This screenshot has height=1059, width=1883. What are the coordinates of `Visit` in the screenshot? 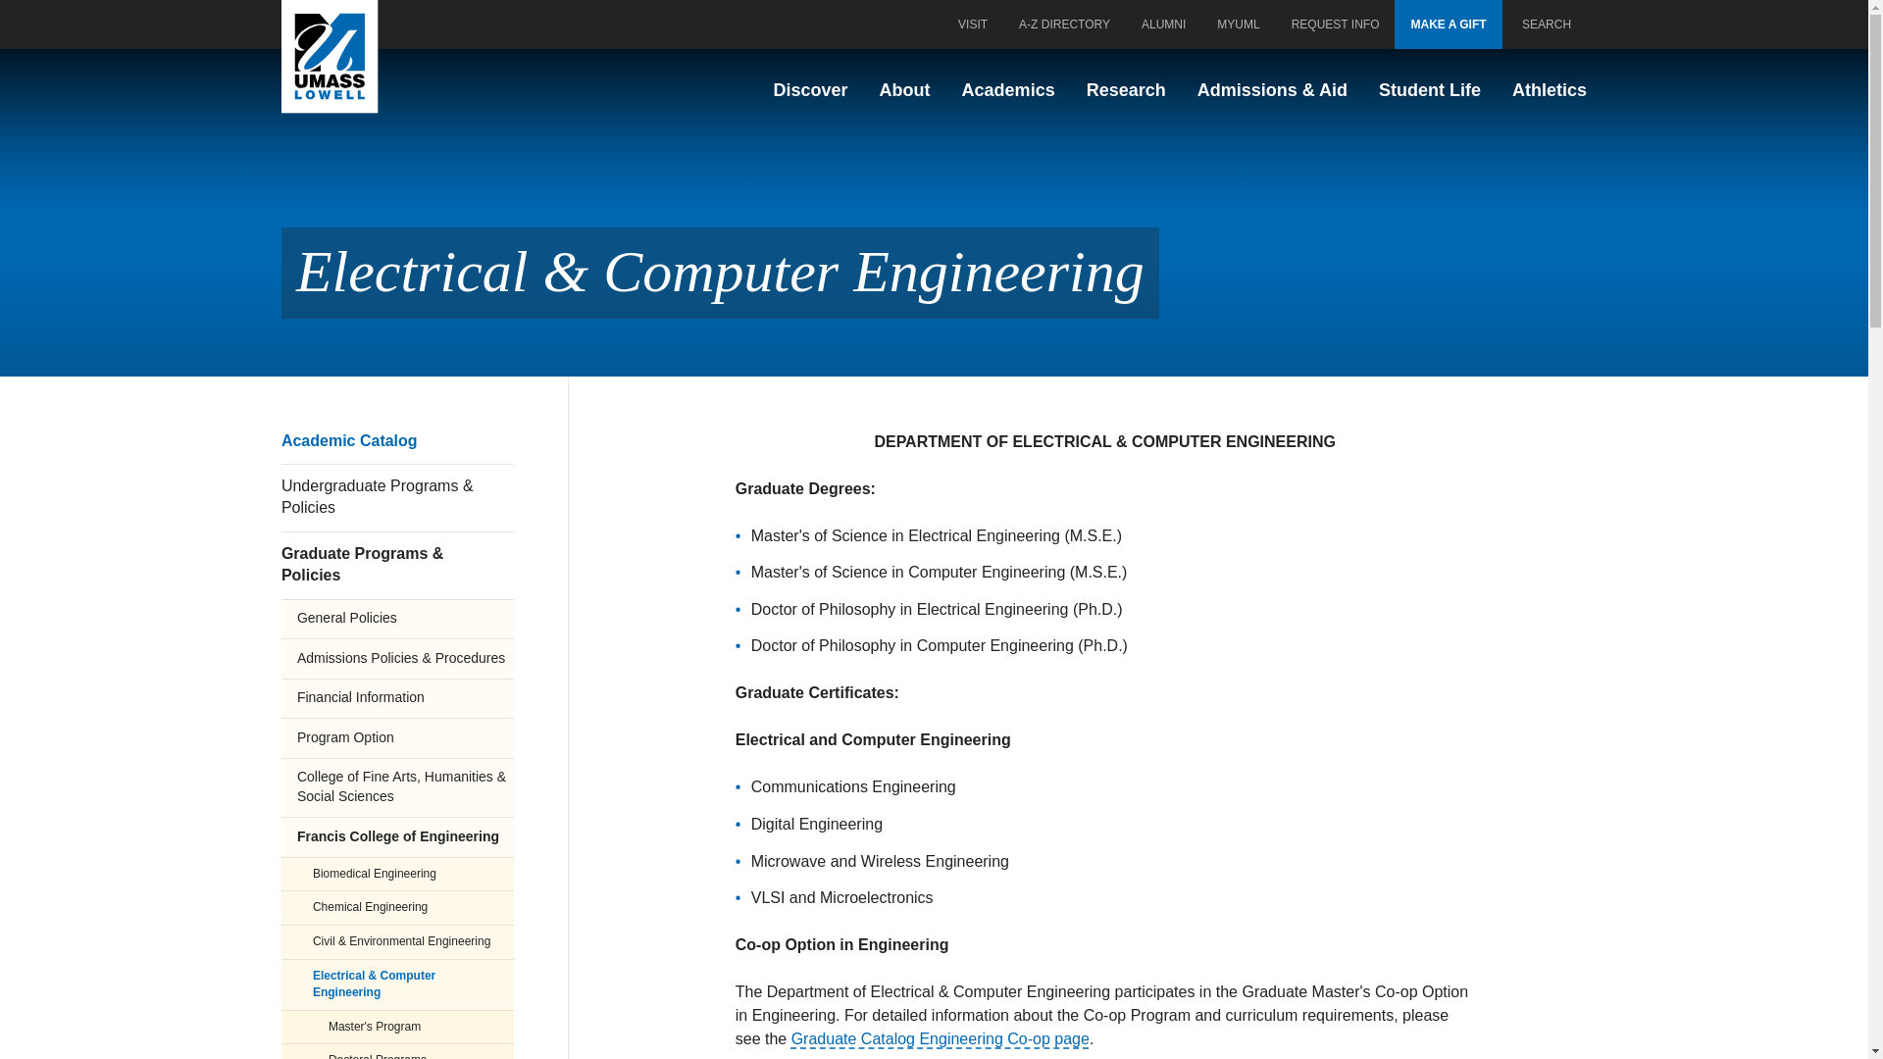 It's located at (973, 24).